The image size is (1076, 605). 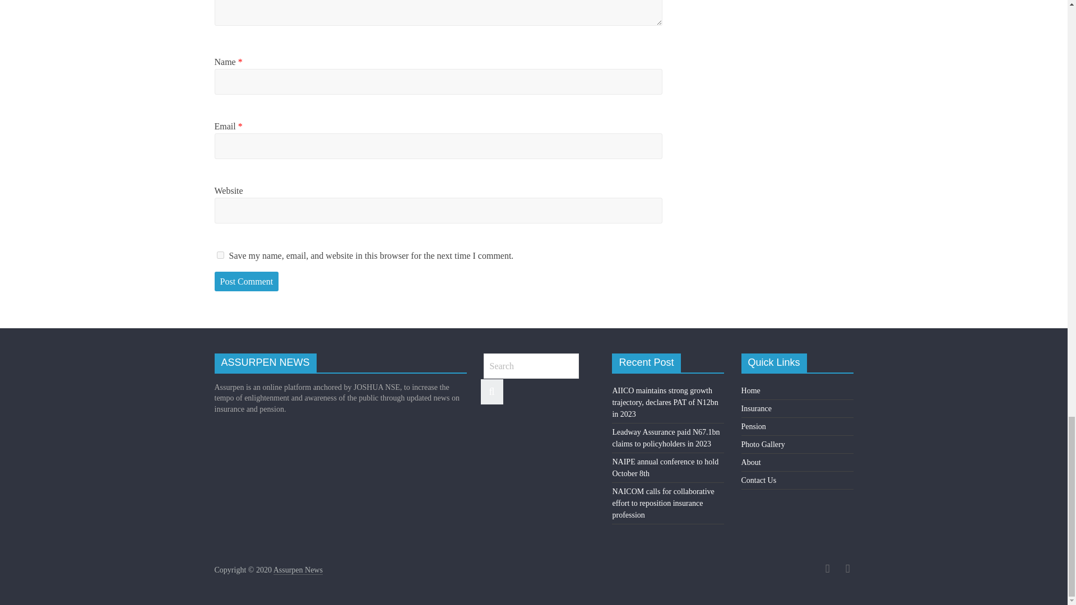 What do you see at coordinates (220, 255) in the screenshot?
I see `yes` at bounding box center [220, 255].